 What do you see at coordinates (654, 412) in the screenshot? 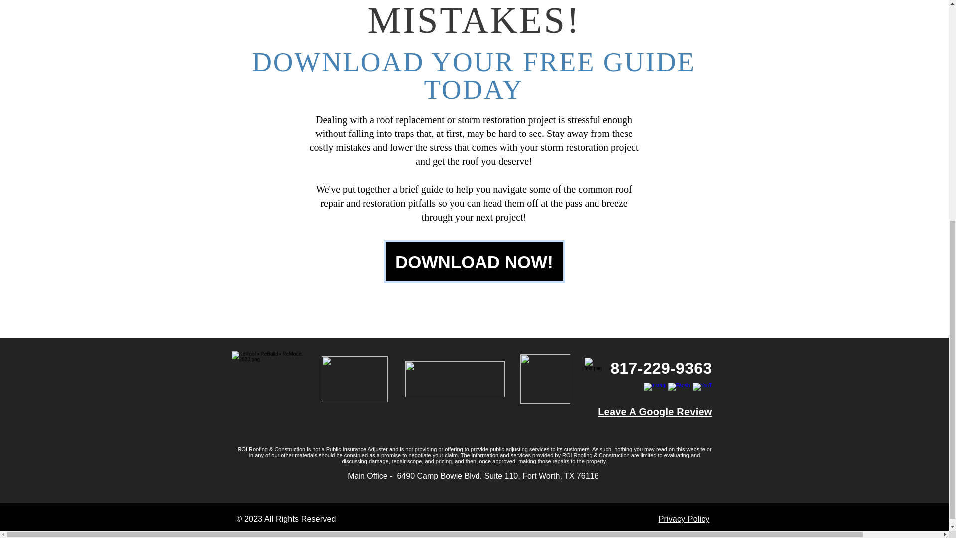
I see `Leave A Google Review` at bounding box center [654, 412].